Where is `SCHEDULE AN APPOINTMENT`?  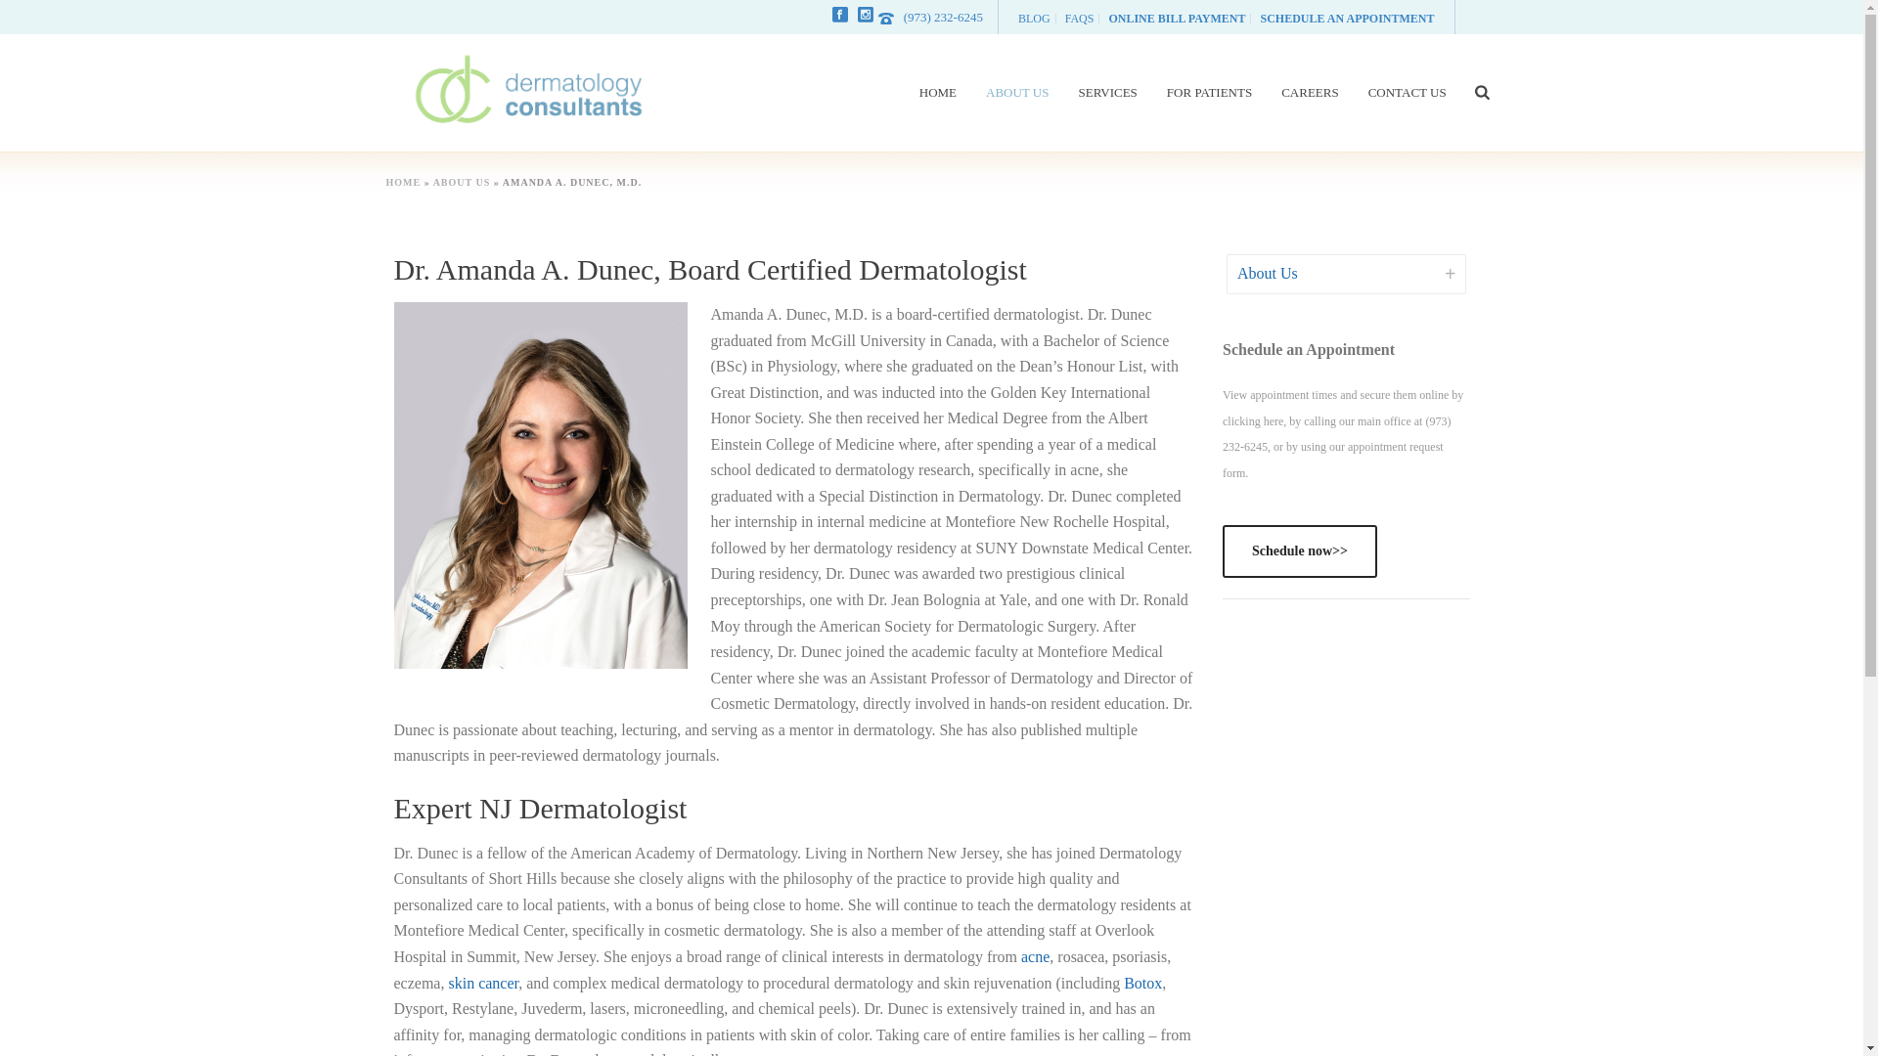
SCHEDULE AN APPOINTMENT is located at coordinates (1346, 18).